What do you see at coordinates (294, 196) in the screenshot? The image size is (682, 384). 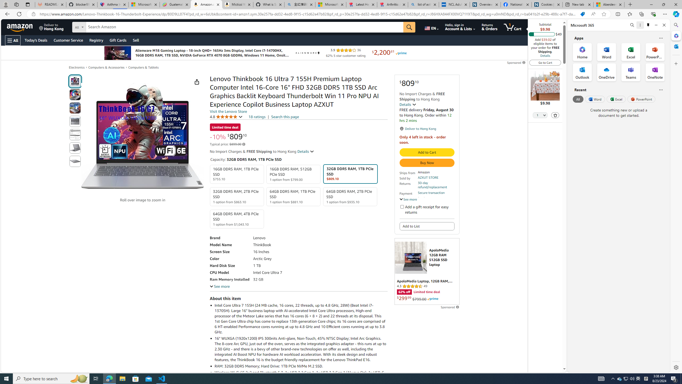 I see `64GB DDR5 RAM, 1TB PCIe SSD 1 option from $881.10` at bounding box center [294, 196].